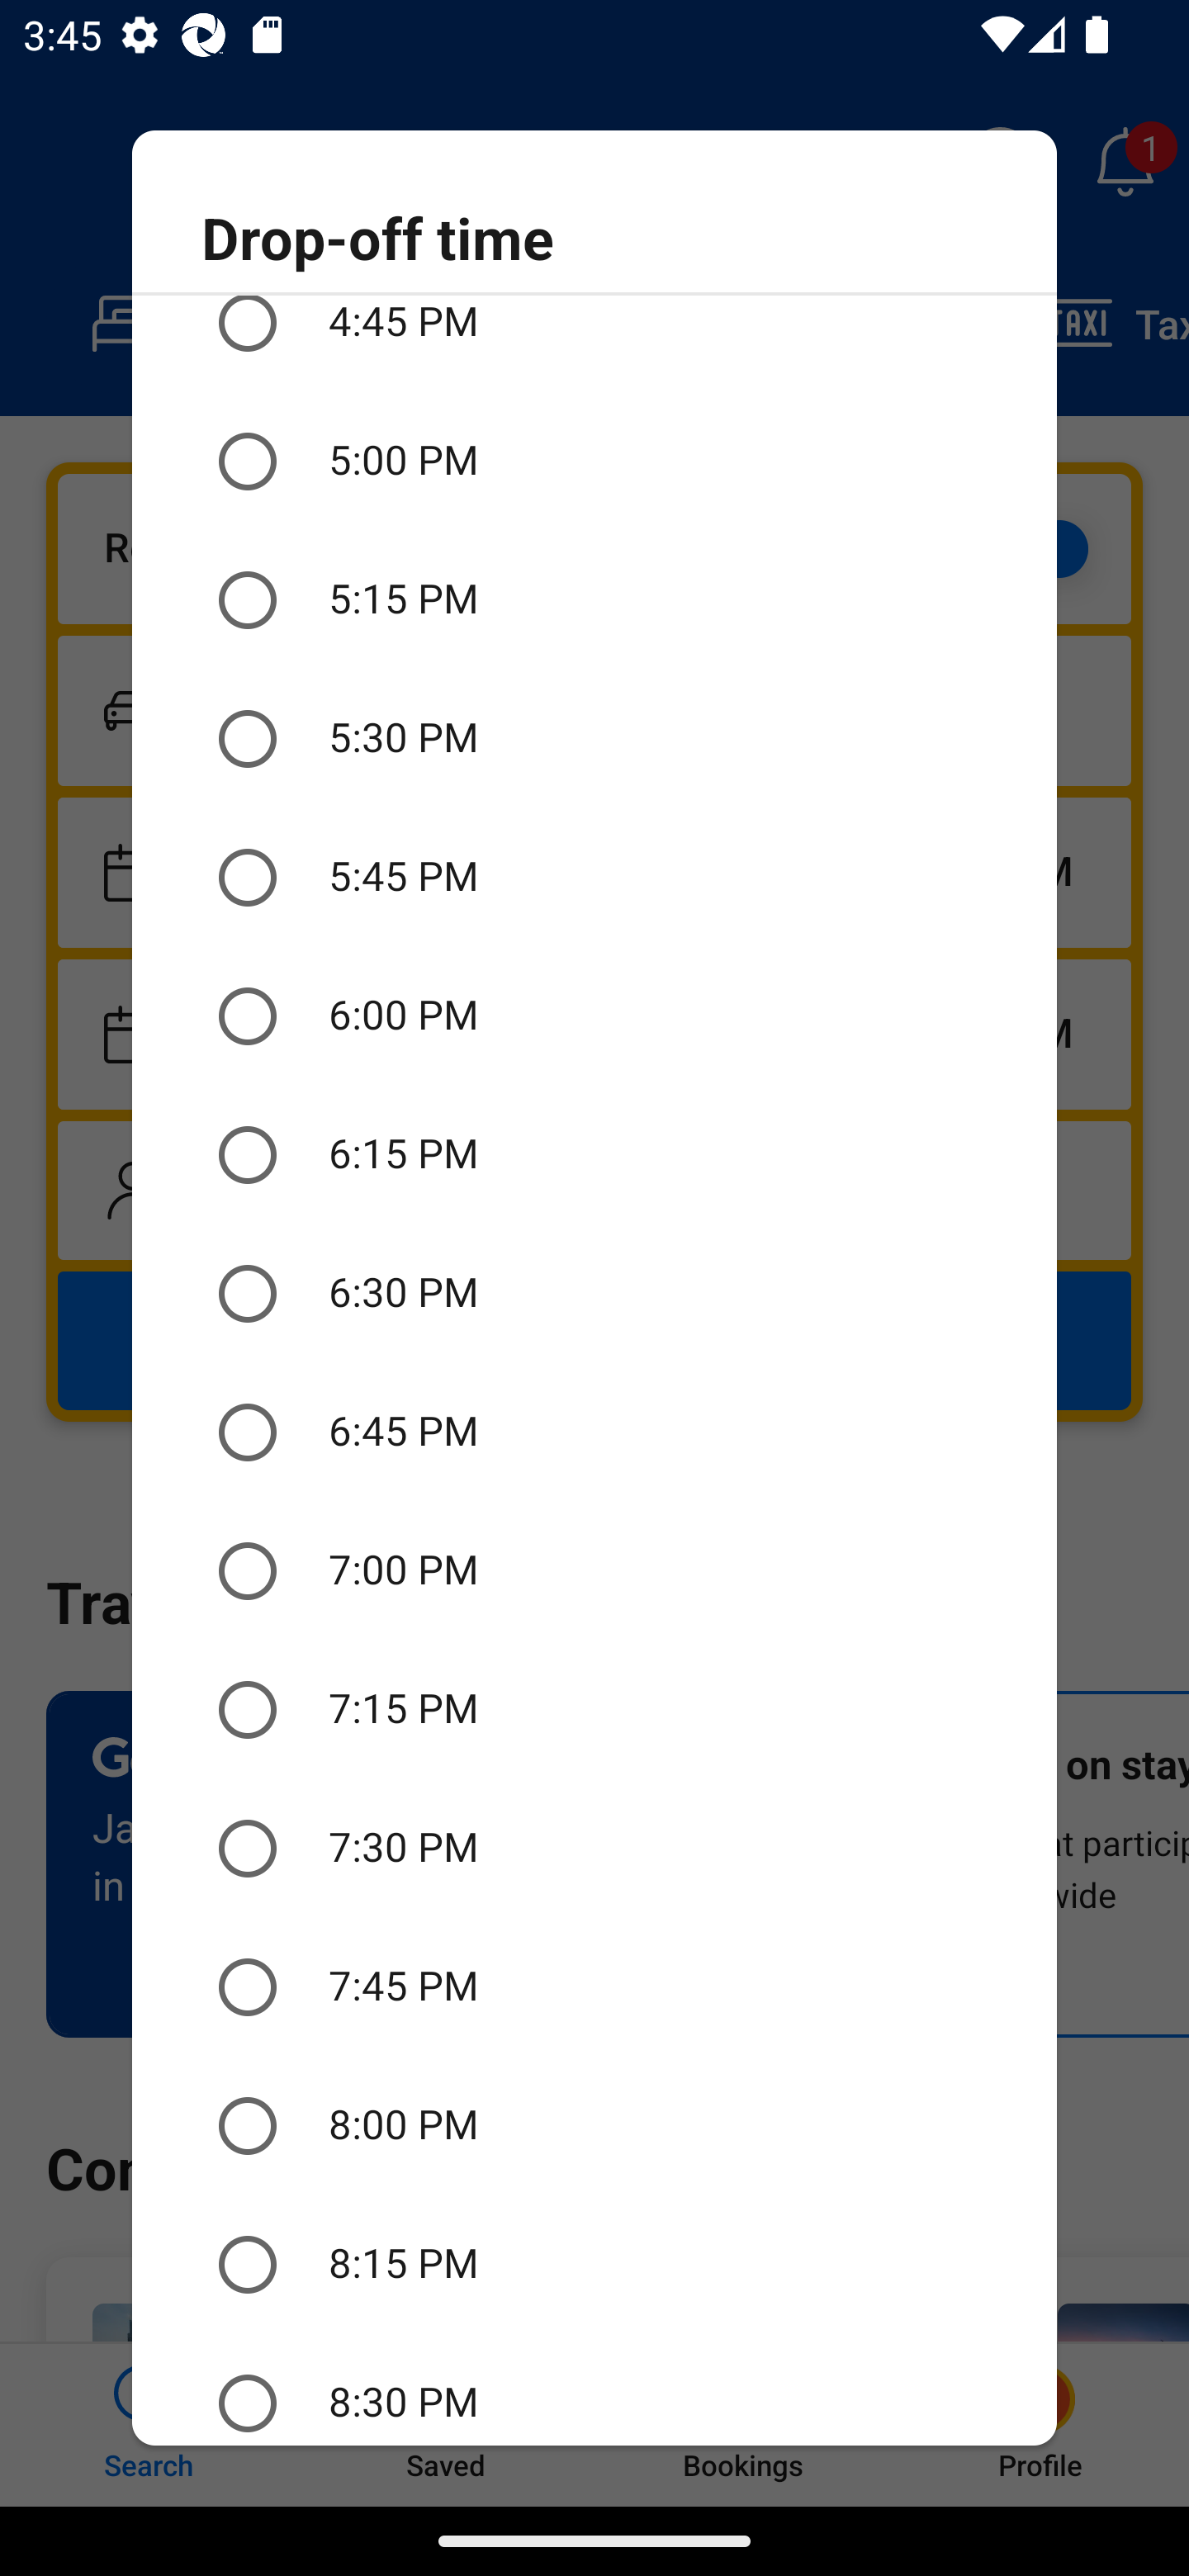 The width and height of the screenshot is (1189, 2576). I want to click on 8:00 PM, so click(594, 2125).